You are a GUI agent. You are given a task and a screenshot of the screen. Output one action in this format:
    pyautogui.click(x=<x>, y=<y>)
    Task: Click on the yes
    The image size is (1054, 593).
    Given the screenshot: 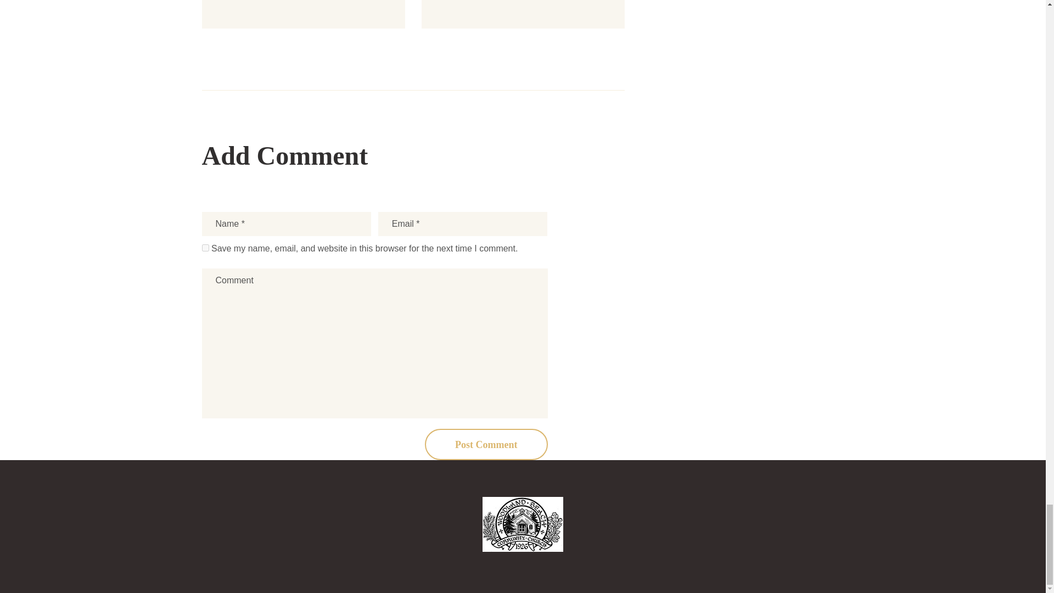 What is the action you would take?
    pyautogui.click(x=205, y=247)
    